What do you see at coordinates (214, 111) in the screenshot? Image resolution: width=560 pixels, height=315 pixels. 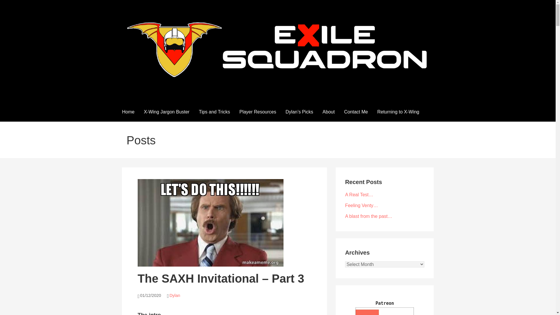 I see `Tips and Tricks` at bounding box center [214, 111].